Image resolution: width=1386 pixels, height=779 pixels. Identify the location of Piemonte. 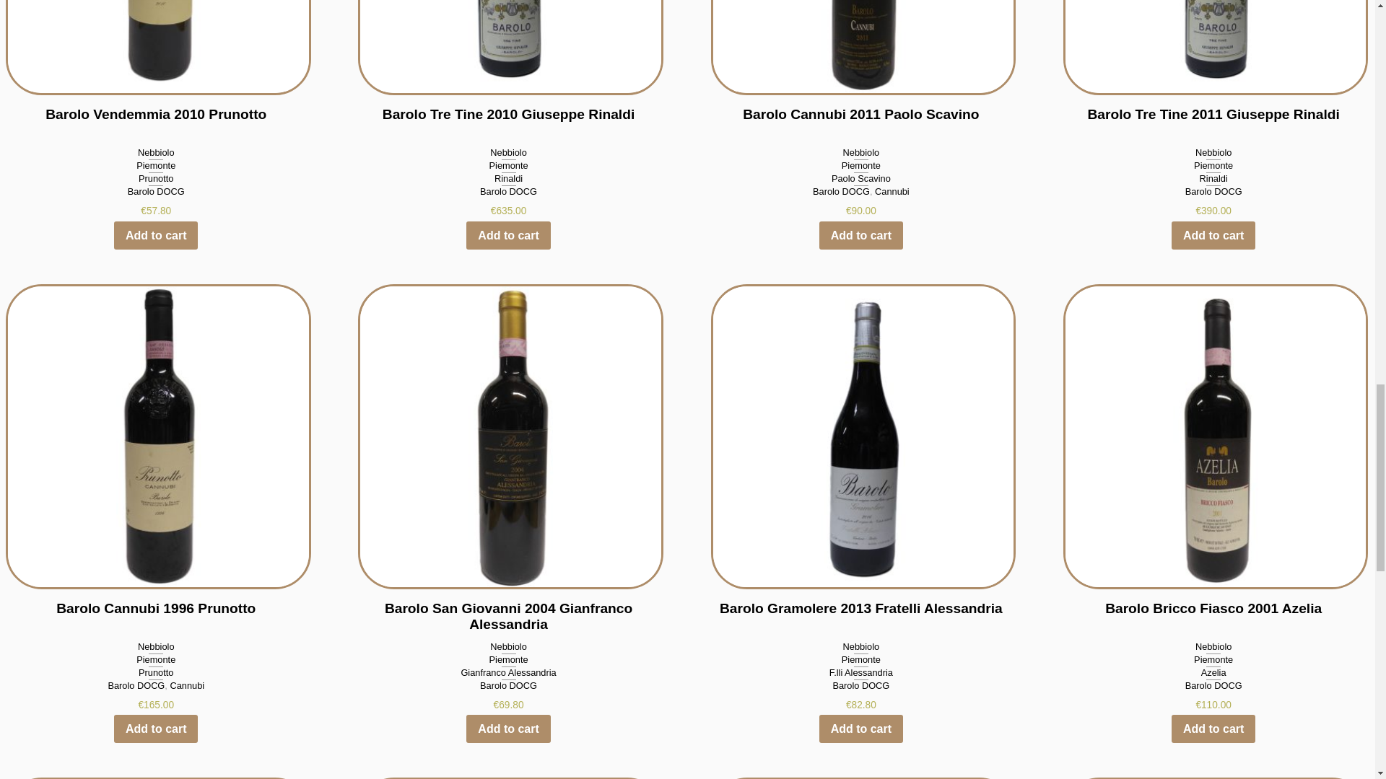
(156, 165).